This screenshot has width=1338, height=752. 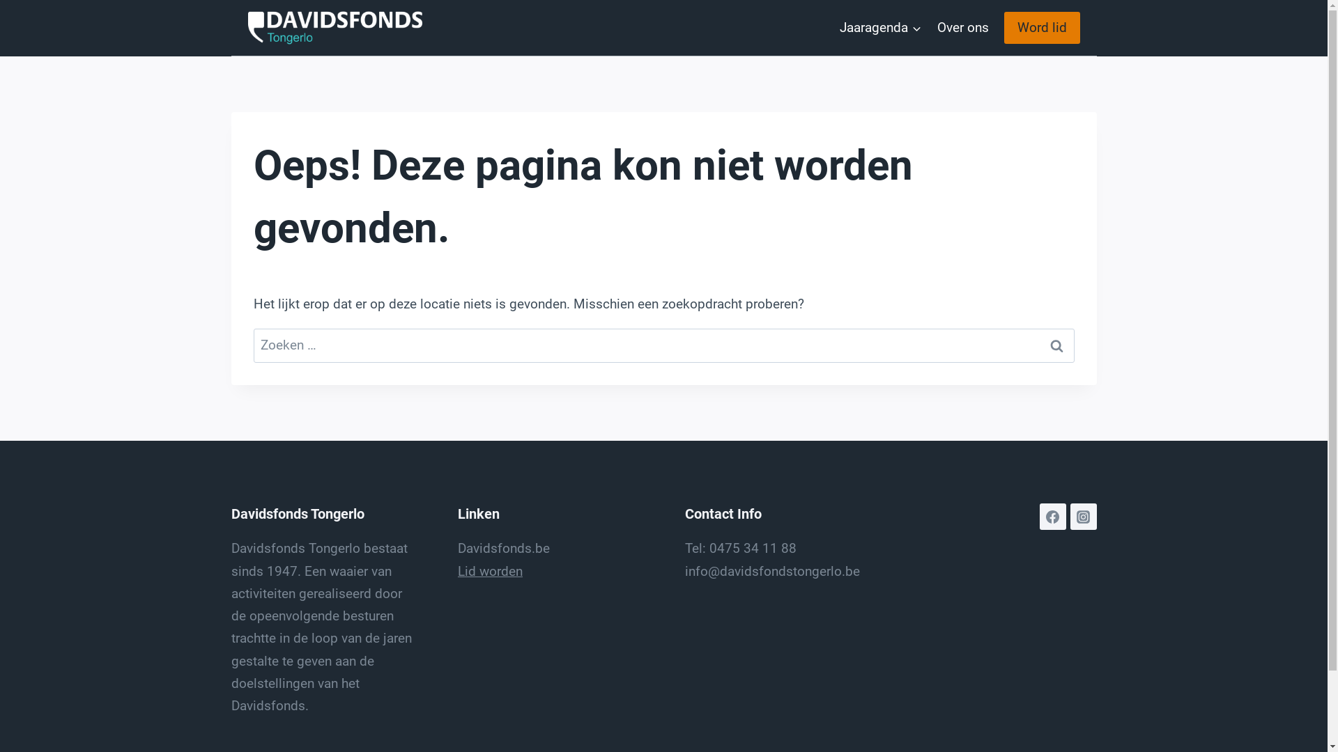 I want to click on Over ons, so click(x=963, y=28).